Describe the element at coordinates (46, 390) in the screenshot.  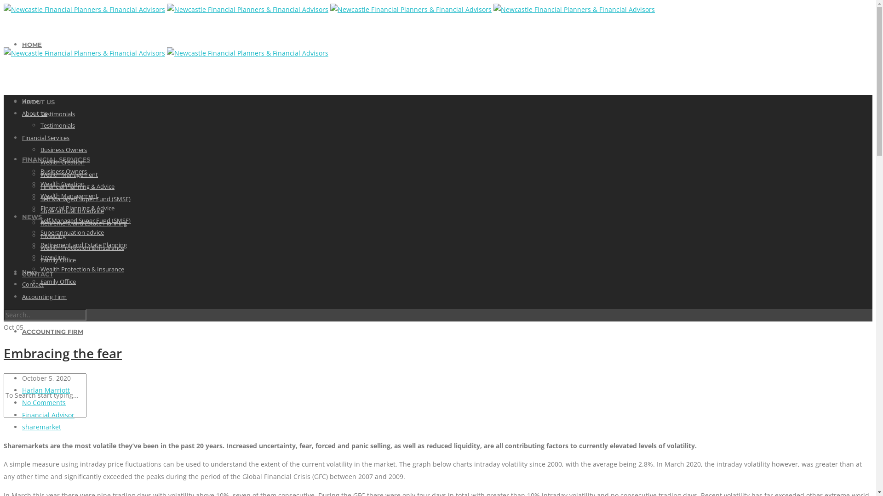
I see `Harlan Marriott` at that location.